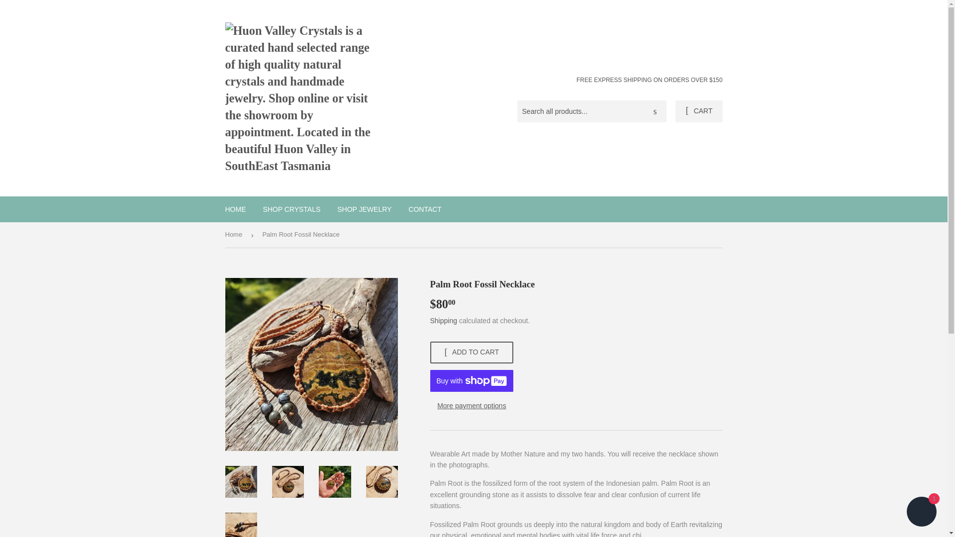 The image size is (955, 537). I want to click on Search, so click(655, 112).